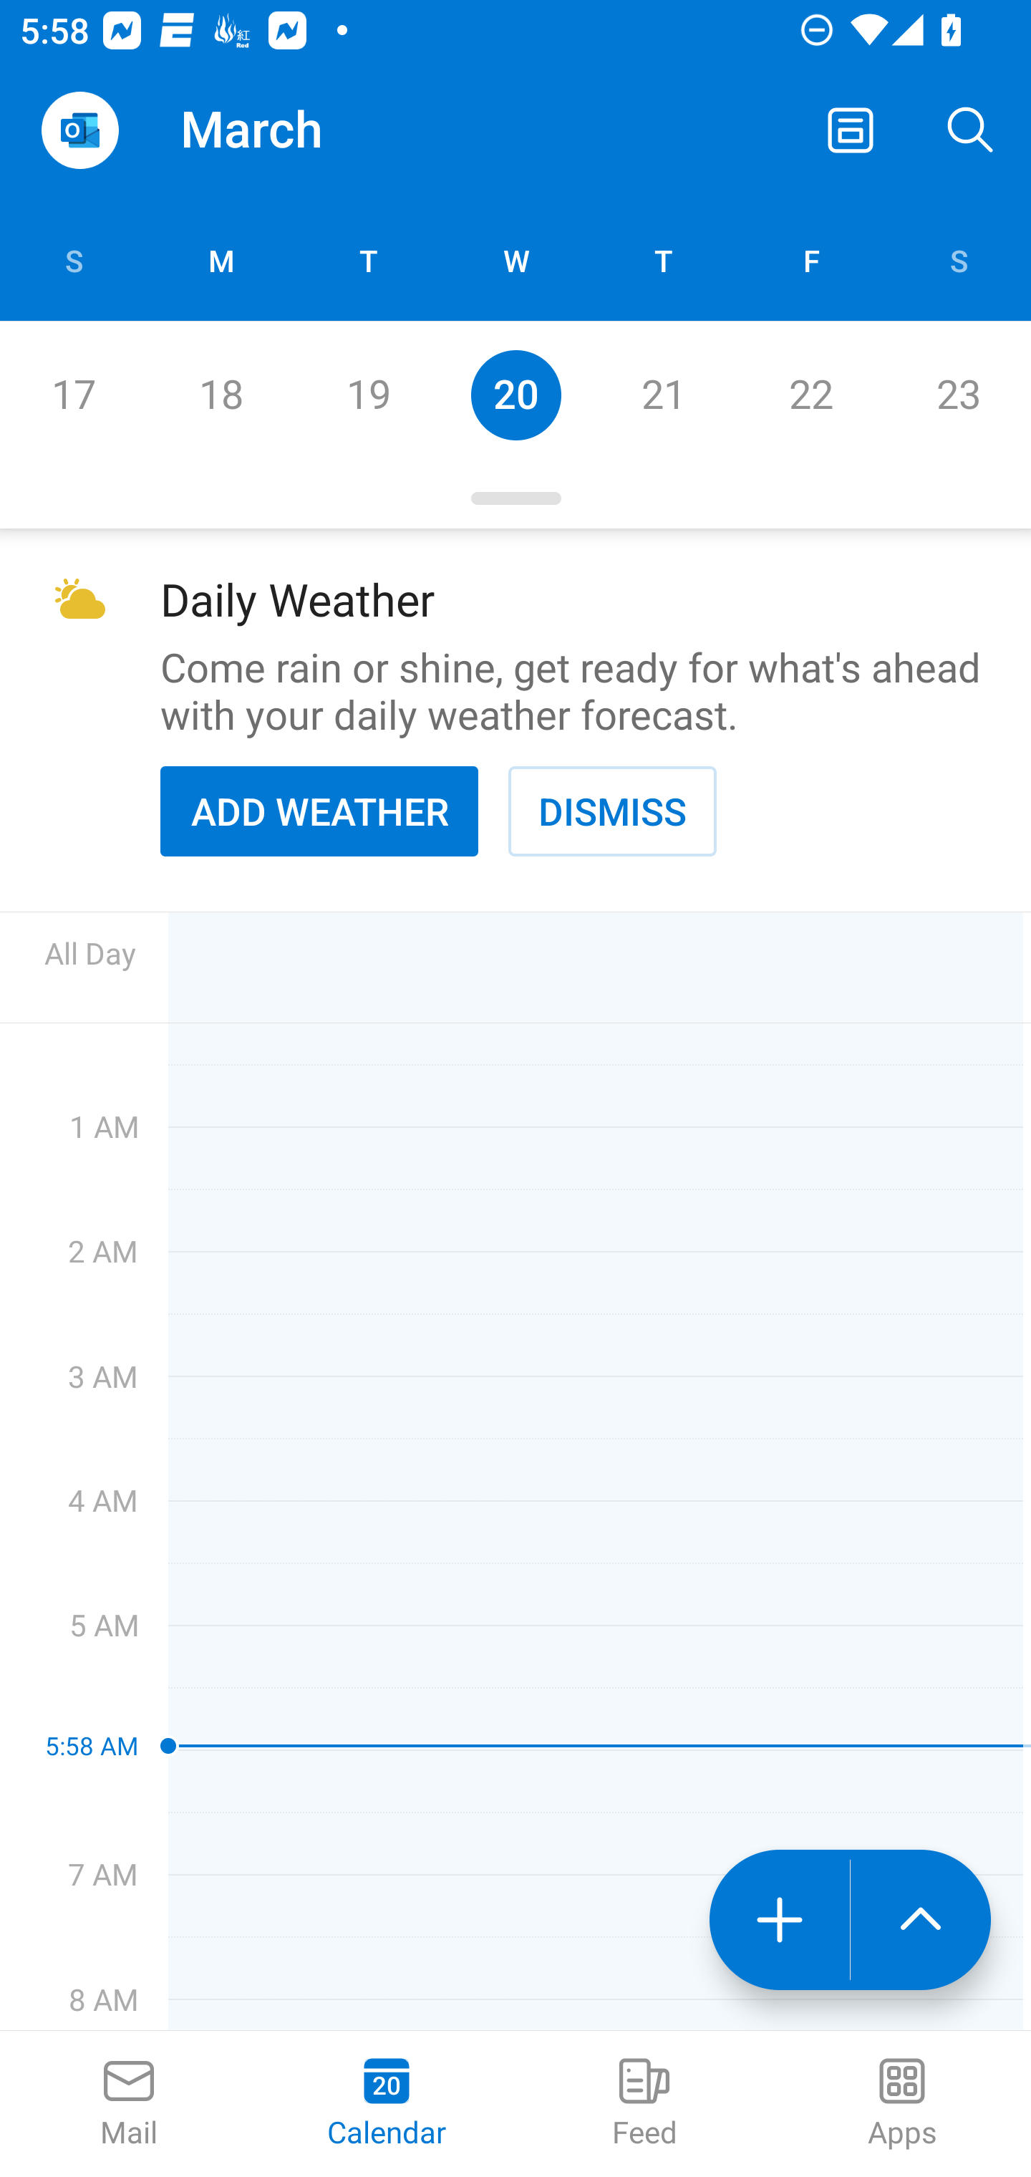  What do you see at coordinates (515, 498) in the screenshot?
I see `Day picker` at bounding box center [515, 498].